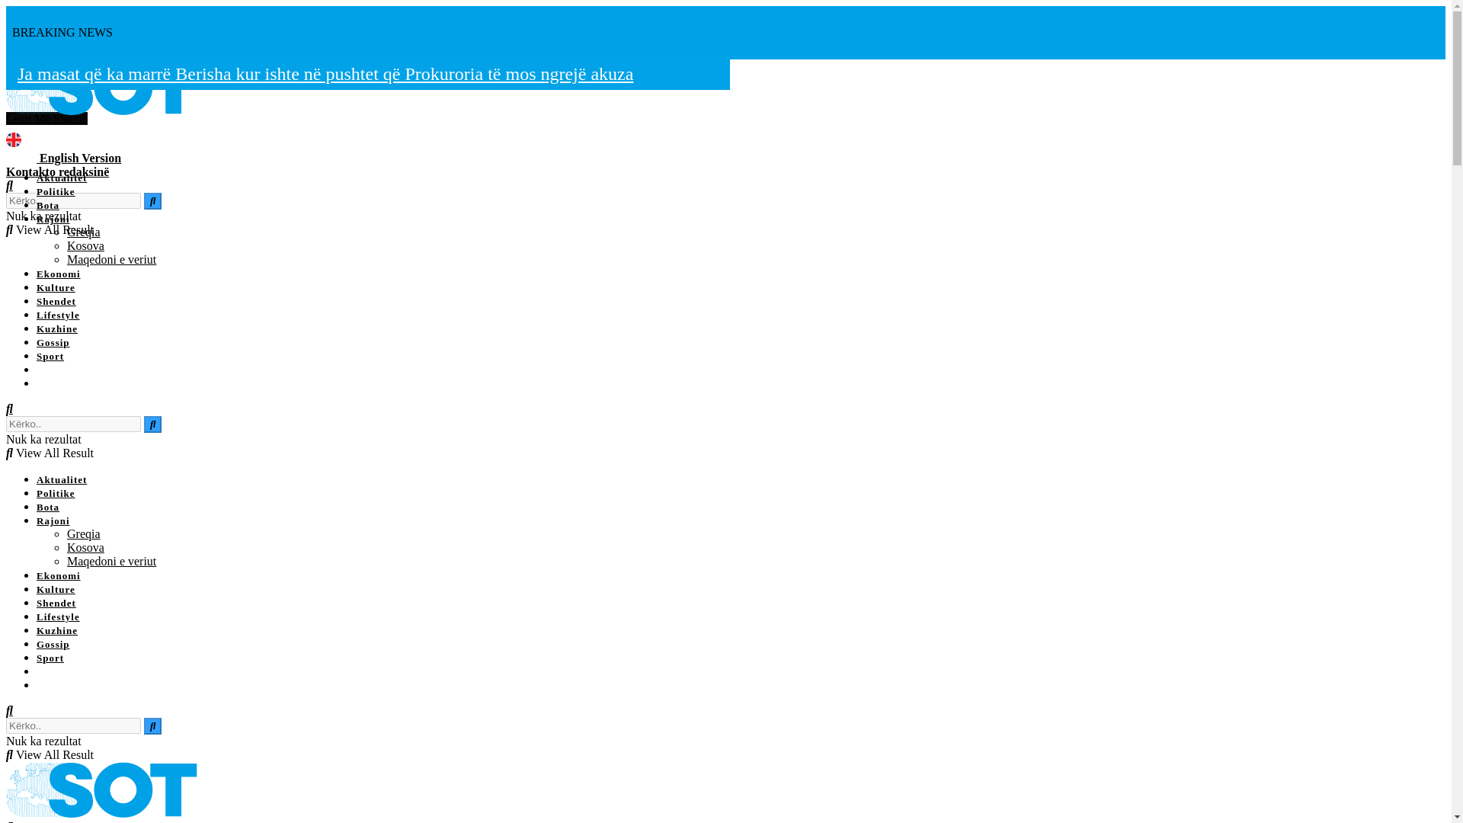 The height and width of the screenshot is (823, 1463). Describe the element at coordinates (53, 341) in the screenshot. I see `Gossip` at that location.